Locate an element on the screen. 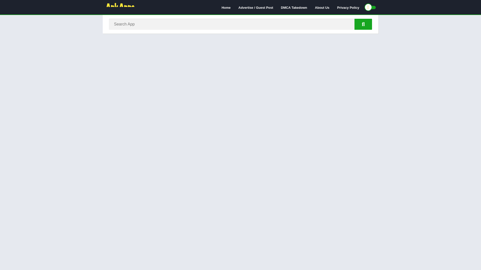  Privacy Policy is located at coordinates (348, 7).